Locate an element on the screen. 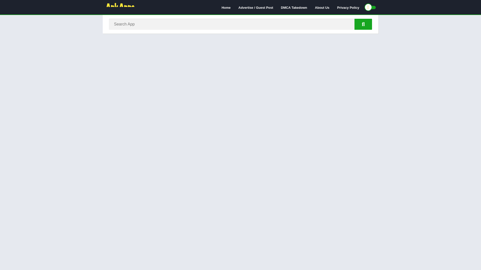  Privacy Policy is located at coordinates (348, 7).